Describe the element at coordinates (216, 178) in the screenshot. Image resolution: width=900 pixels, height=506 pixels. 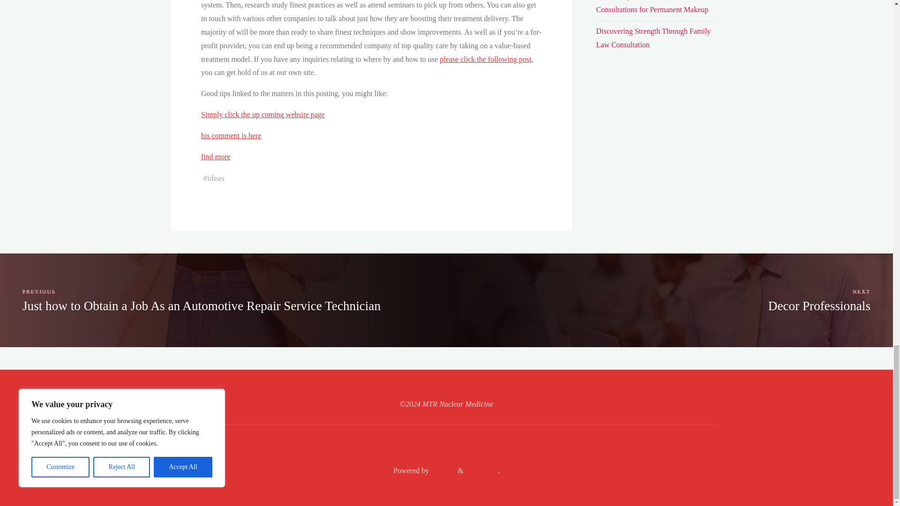
I see `ideas` at that location.